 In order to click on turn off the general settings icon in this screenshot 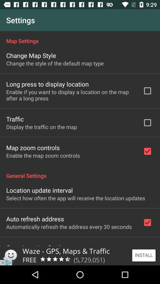, I will do `click(80, 172)`.